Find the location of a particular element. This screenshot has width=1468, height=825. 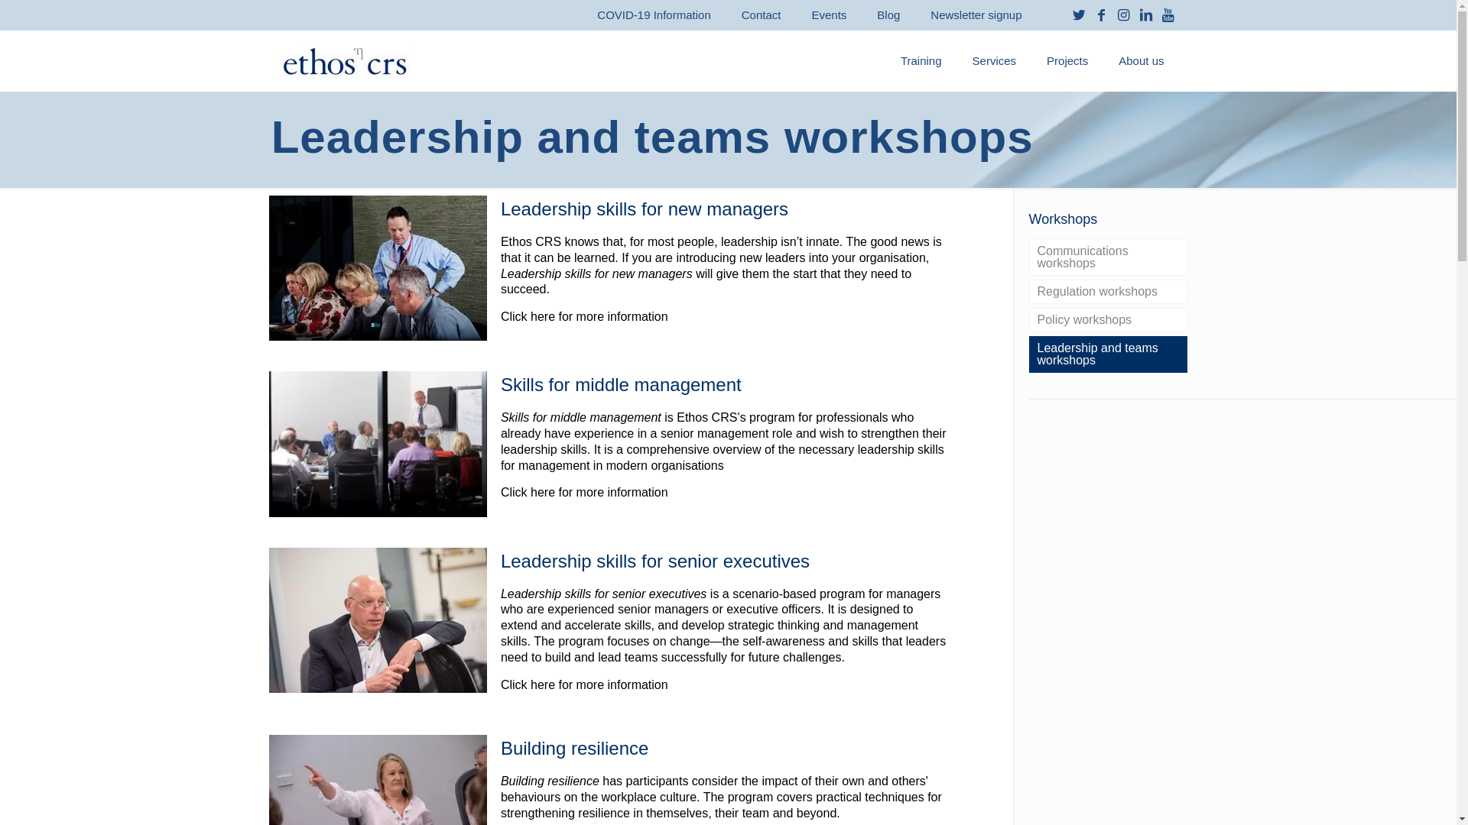

Newsletter signup is located at coordinates (976, 15).